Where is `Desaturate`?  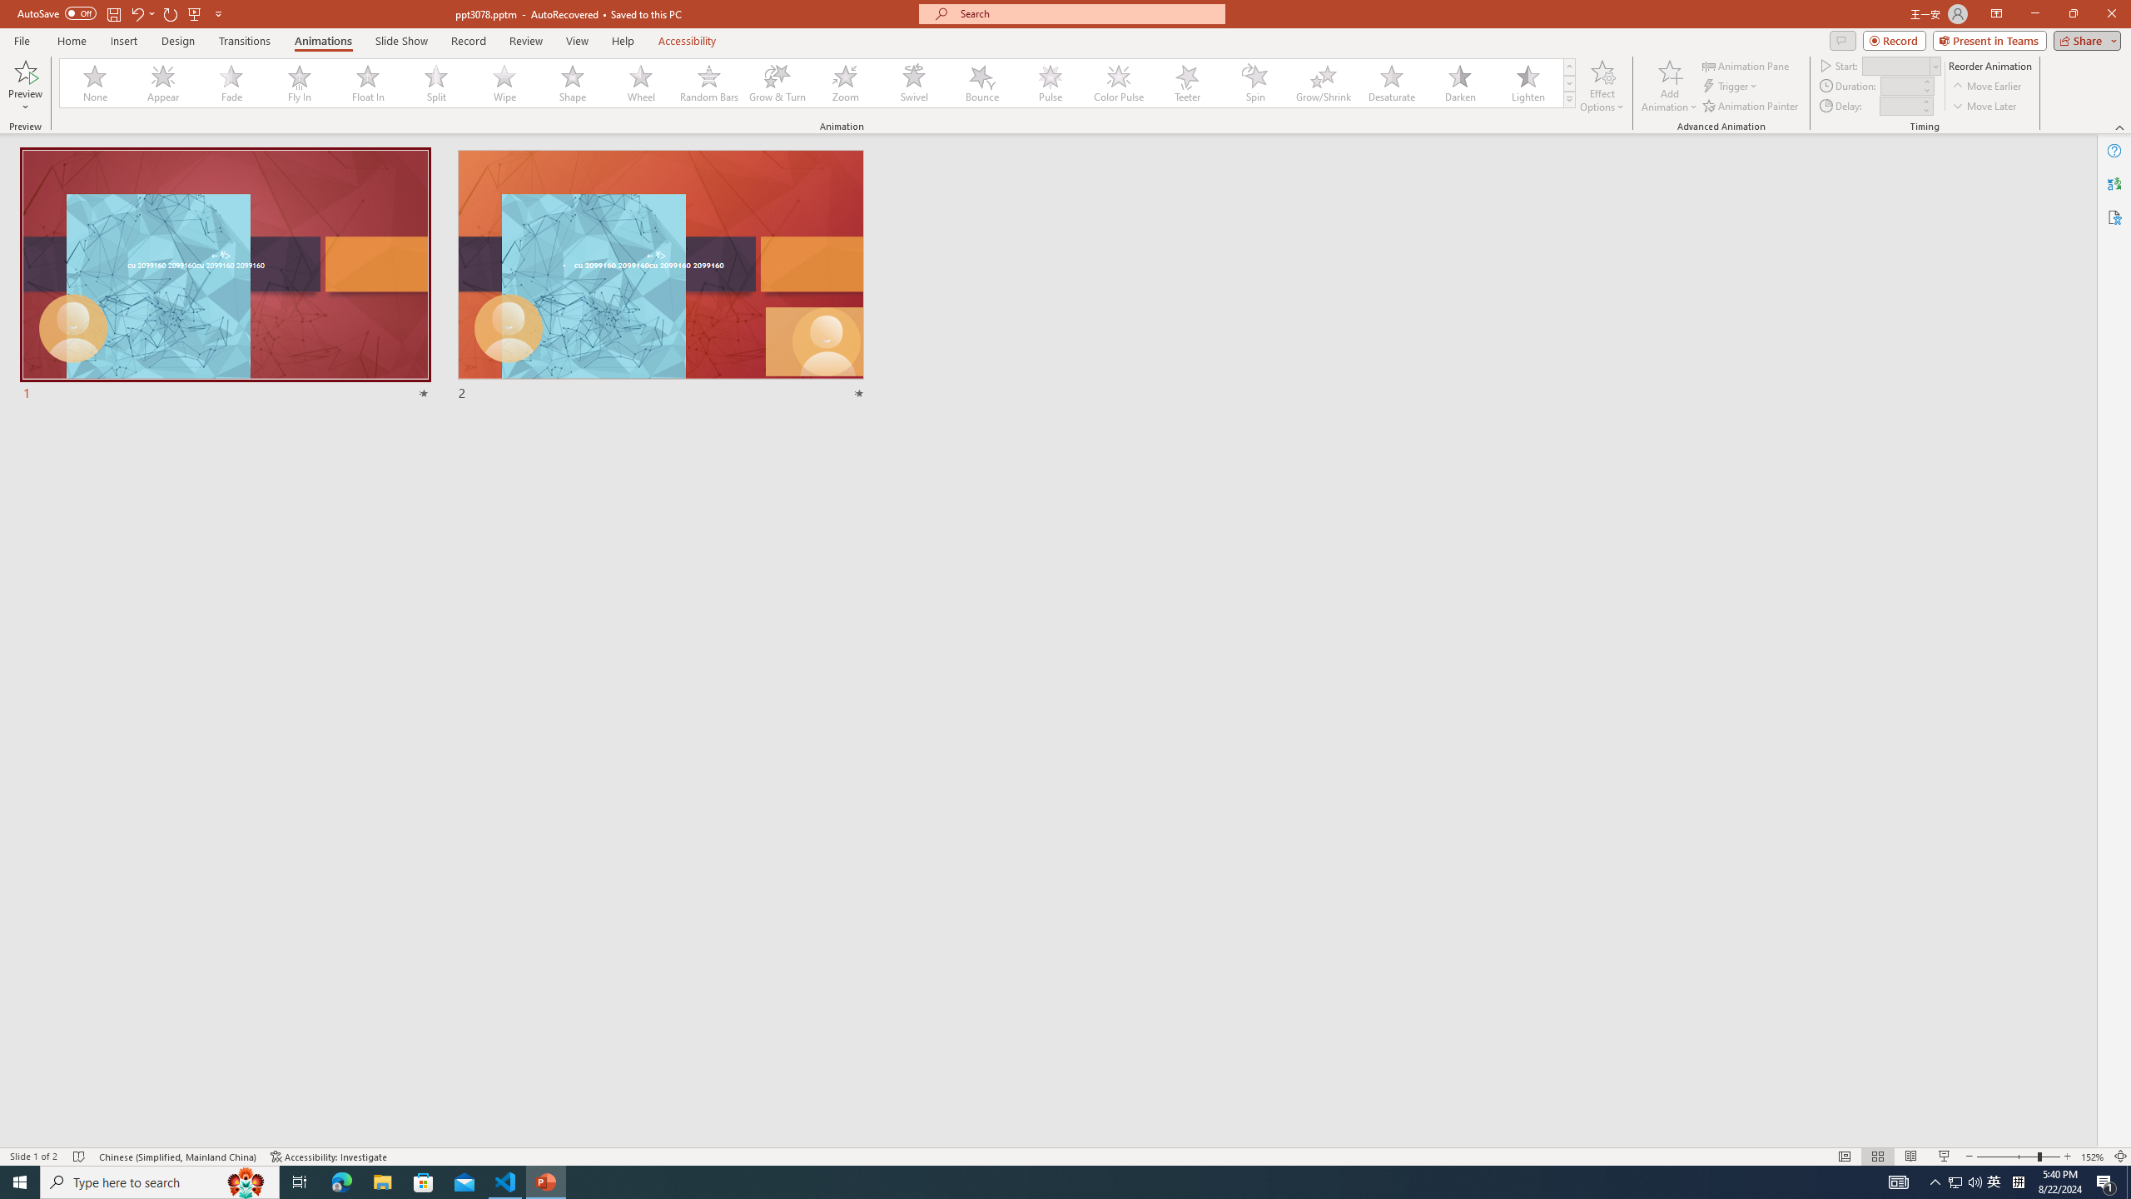
Desaturate is located at coordinates (1391, 83).